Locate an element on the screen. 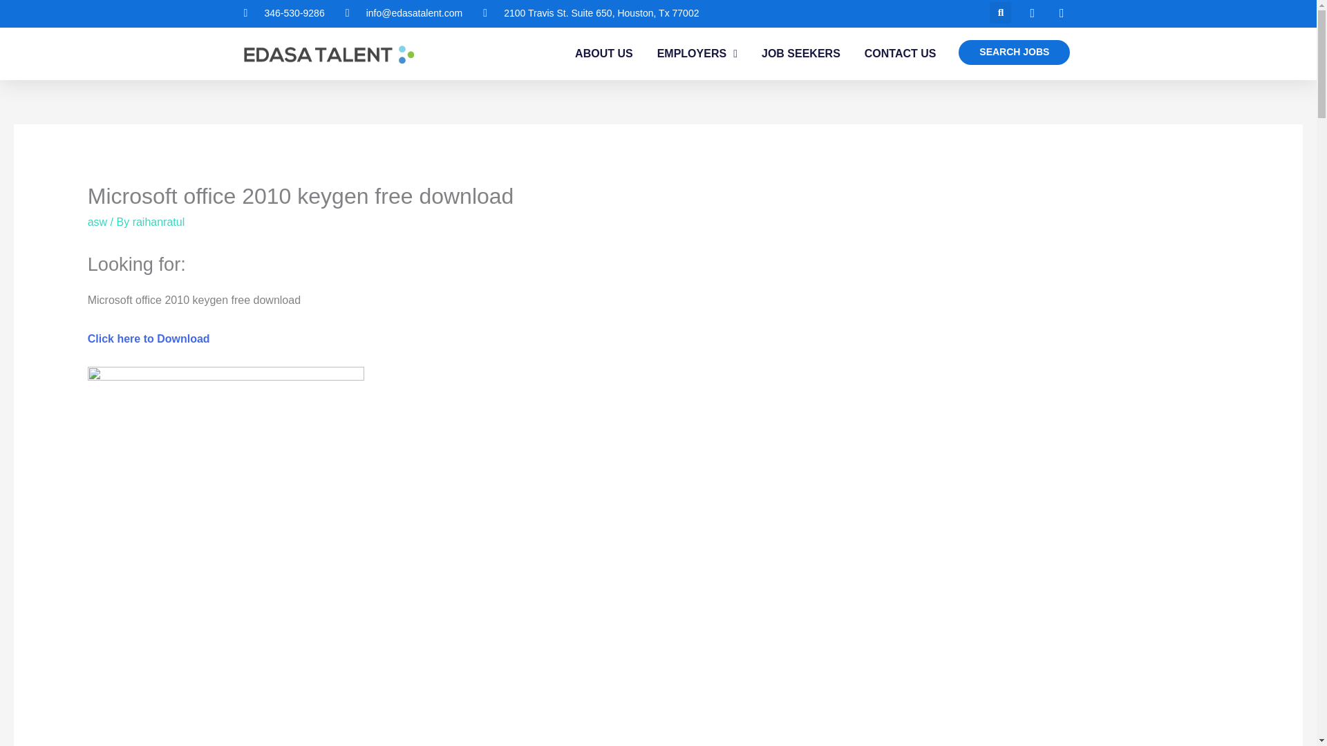 The image size is (1327, 746). EMPLOYERS is located at coordinates (697, 54).